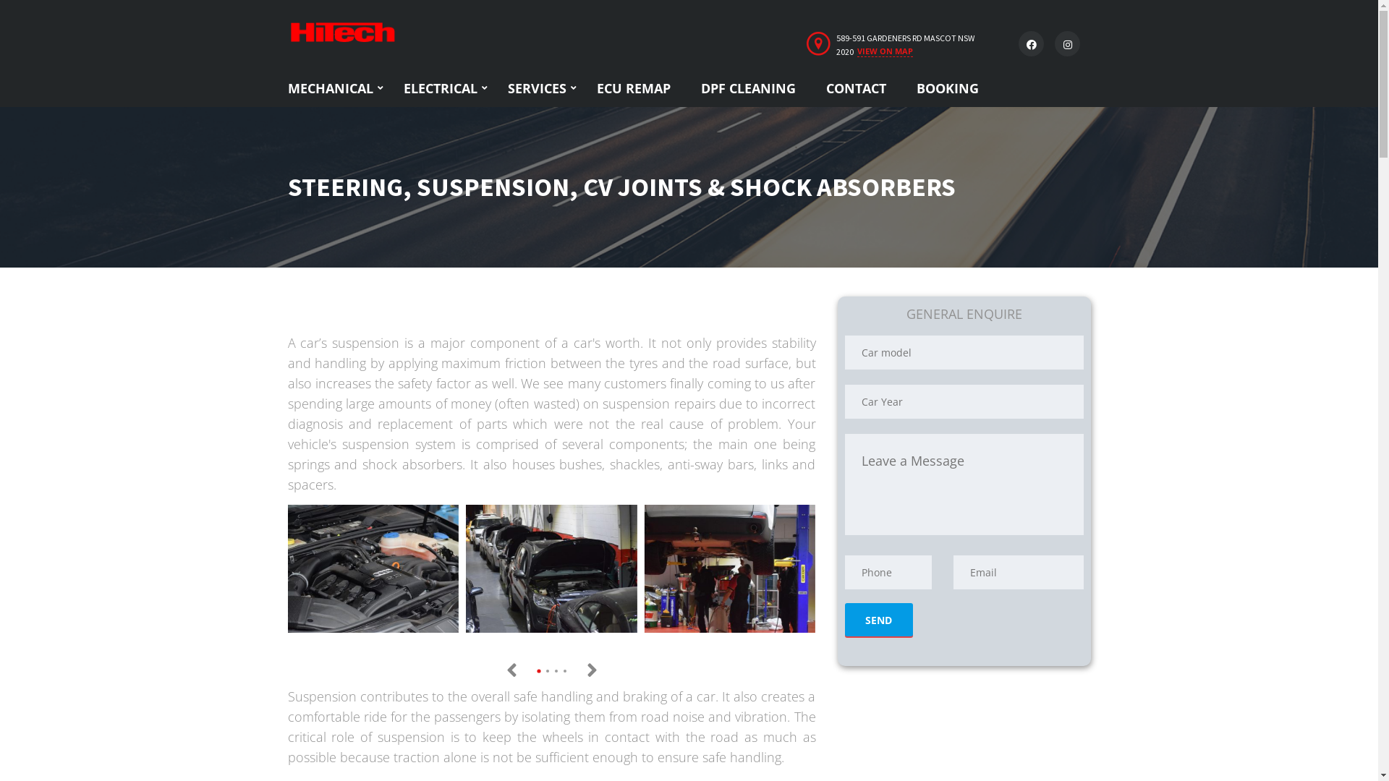 This screenshot has width=1389, height=781. Describe the element at coordinates (373, 568) in the screenshot. I see `Watch in popup` at that location.